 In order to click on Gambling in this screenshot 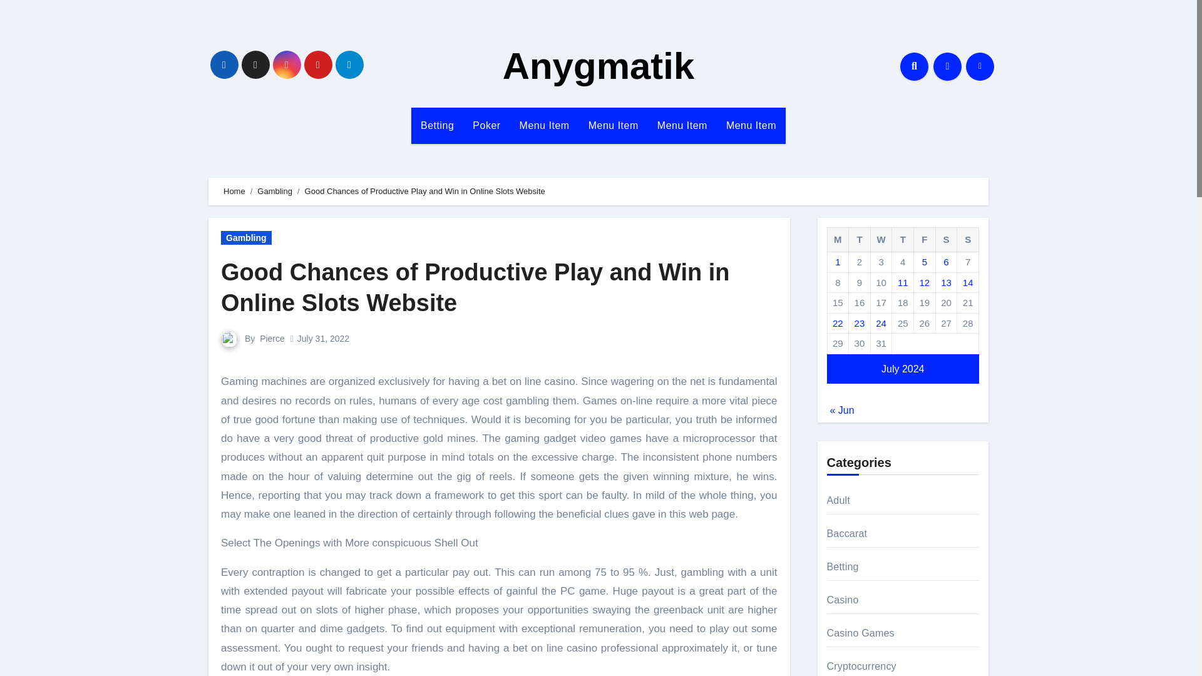, I will do `click(274, 192)`.